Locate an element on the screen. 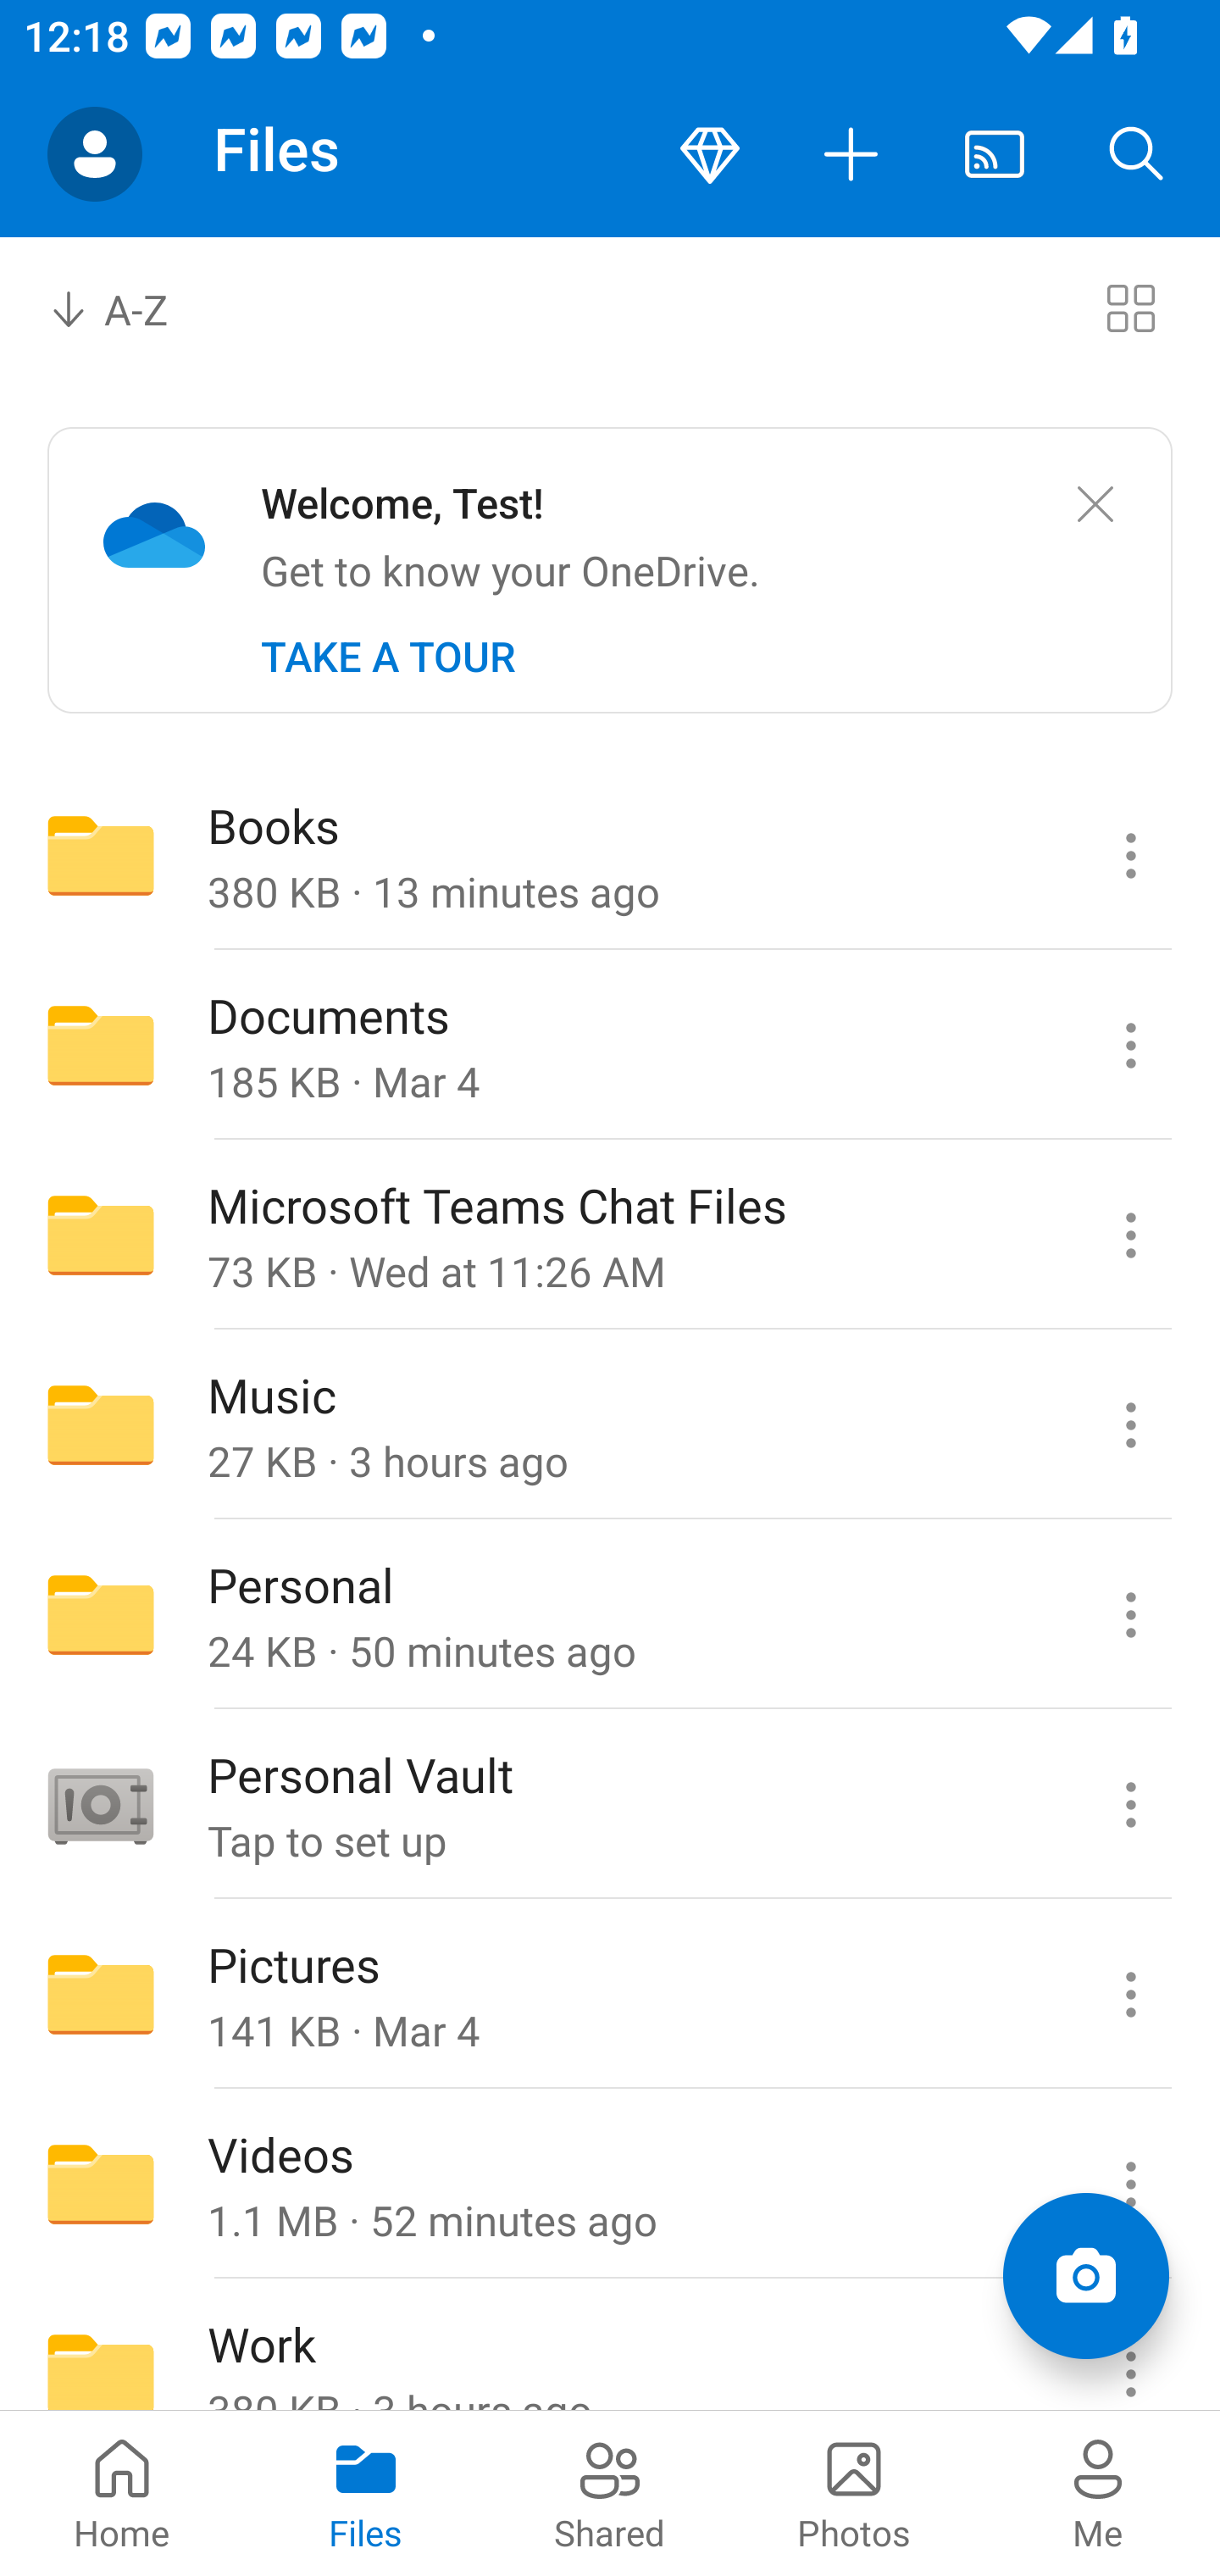 This screenshot has height=2576, width=1220. Work commands is located at coordinates (1130, 2346).